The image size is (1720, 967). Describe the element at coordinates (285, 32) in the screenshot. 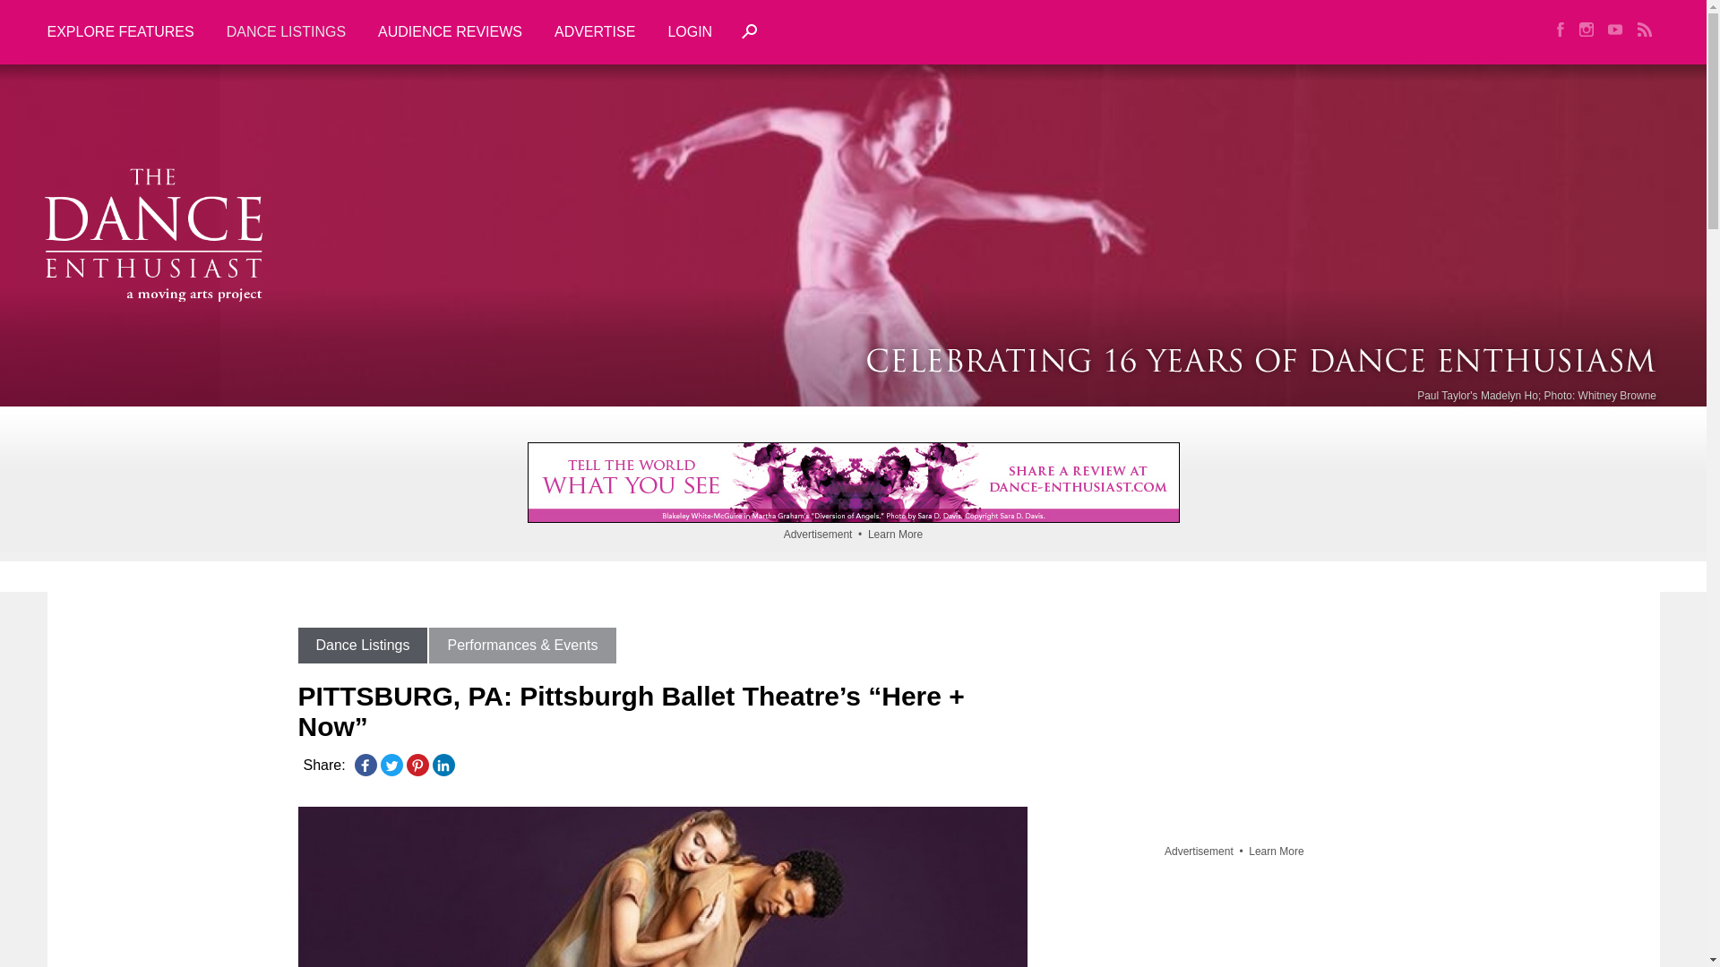

I see `DANCE LISTINGS` at that location.